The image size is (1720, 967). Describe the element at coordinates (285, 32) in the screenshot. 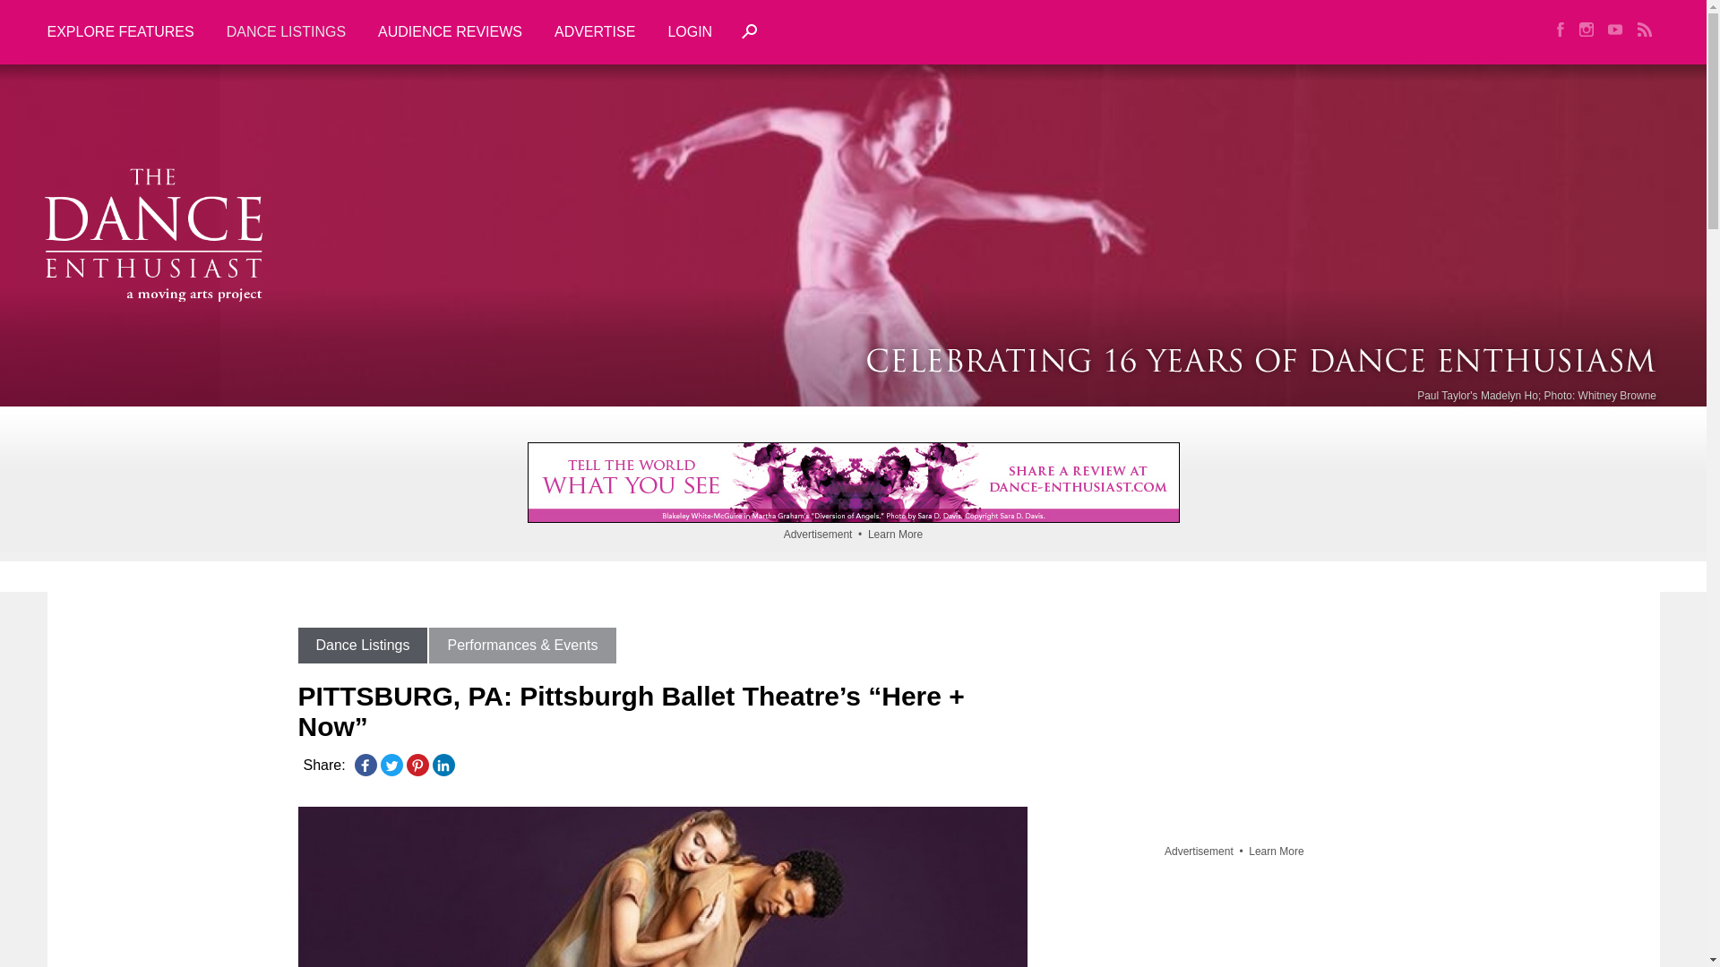

I see `DANCE LISTINGS` at that location.